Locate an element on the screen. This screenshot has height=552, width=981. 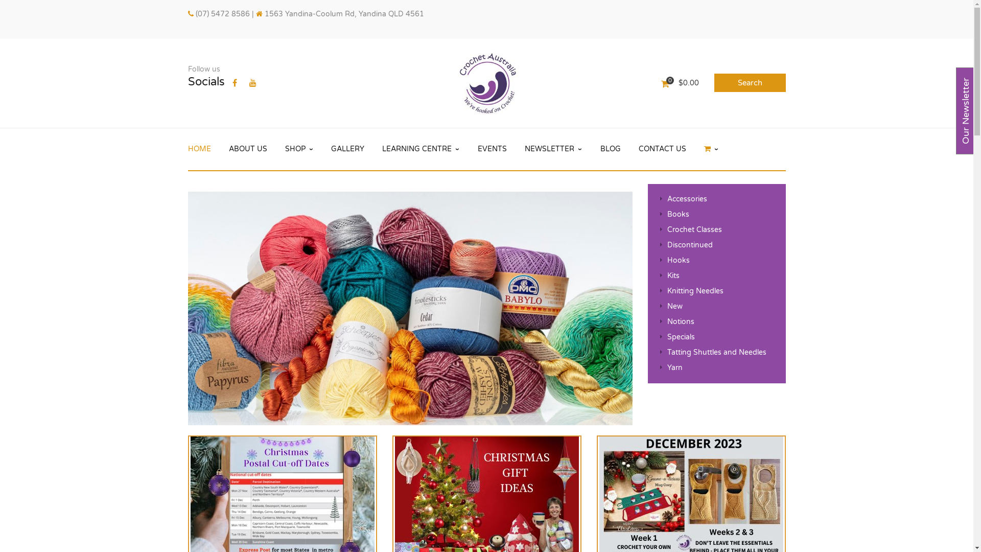
ABOUT US is located at coordinates (248, 149).